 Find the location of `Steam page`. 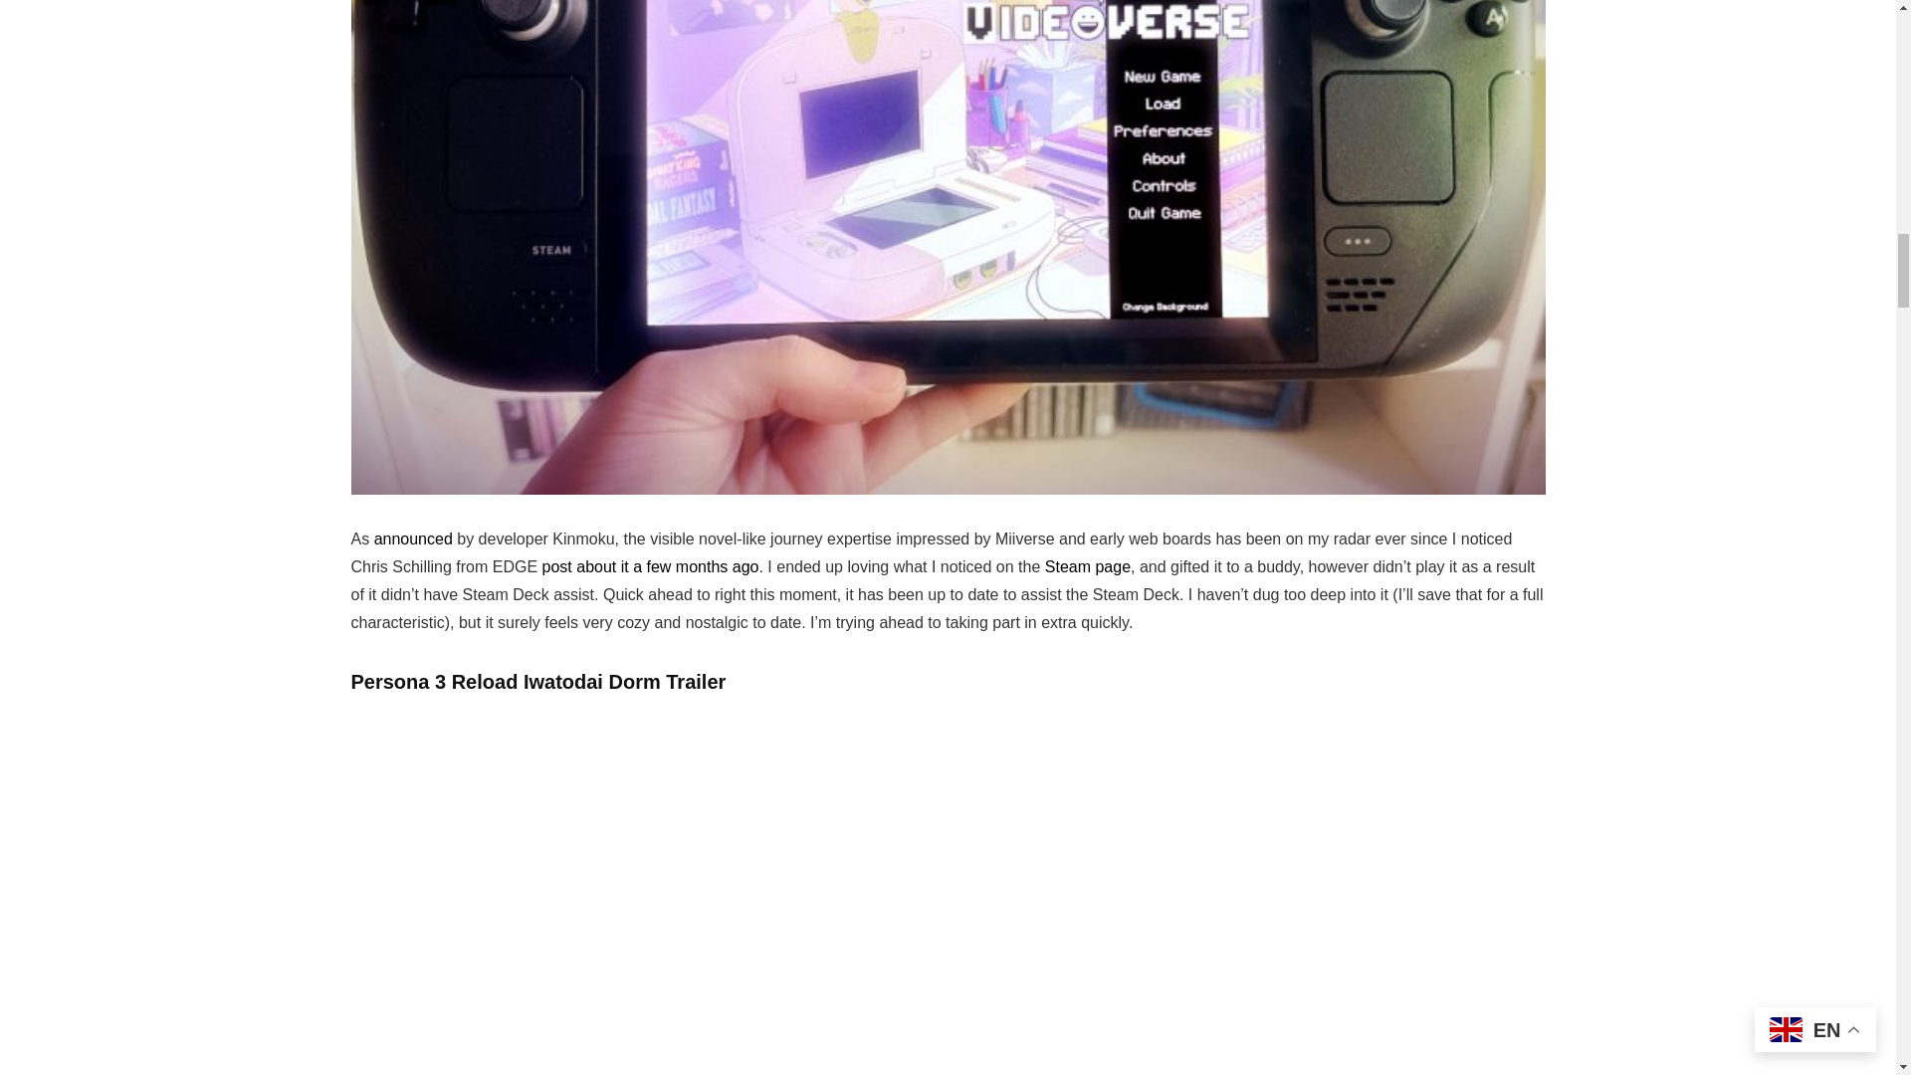

Steam page is located at coordinates (1088, 565).